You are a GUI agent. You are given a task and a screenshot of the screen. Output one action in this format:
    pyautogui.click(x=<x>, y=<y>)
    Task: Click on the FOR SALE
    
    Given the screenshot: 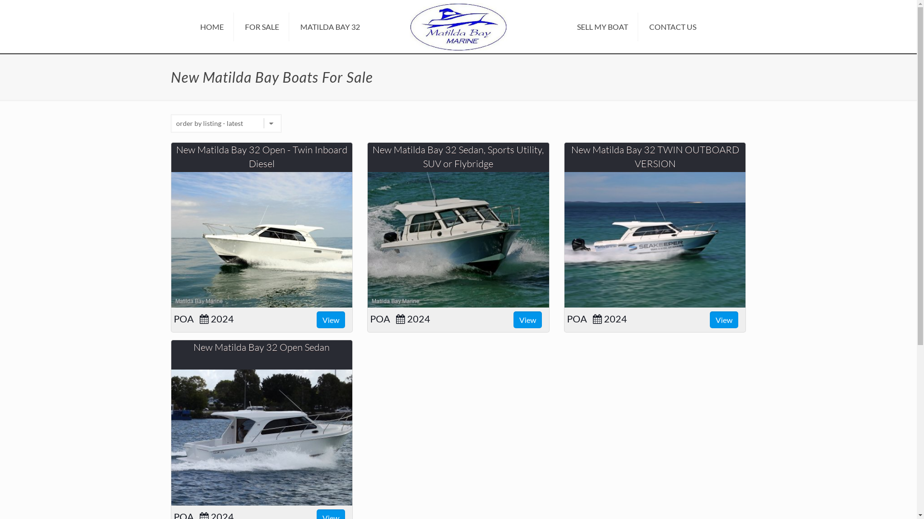 What is the action you would take?
    pyautogui.click(x=262, y=27)
    